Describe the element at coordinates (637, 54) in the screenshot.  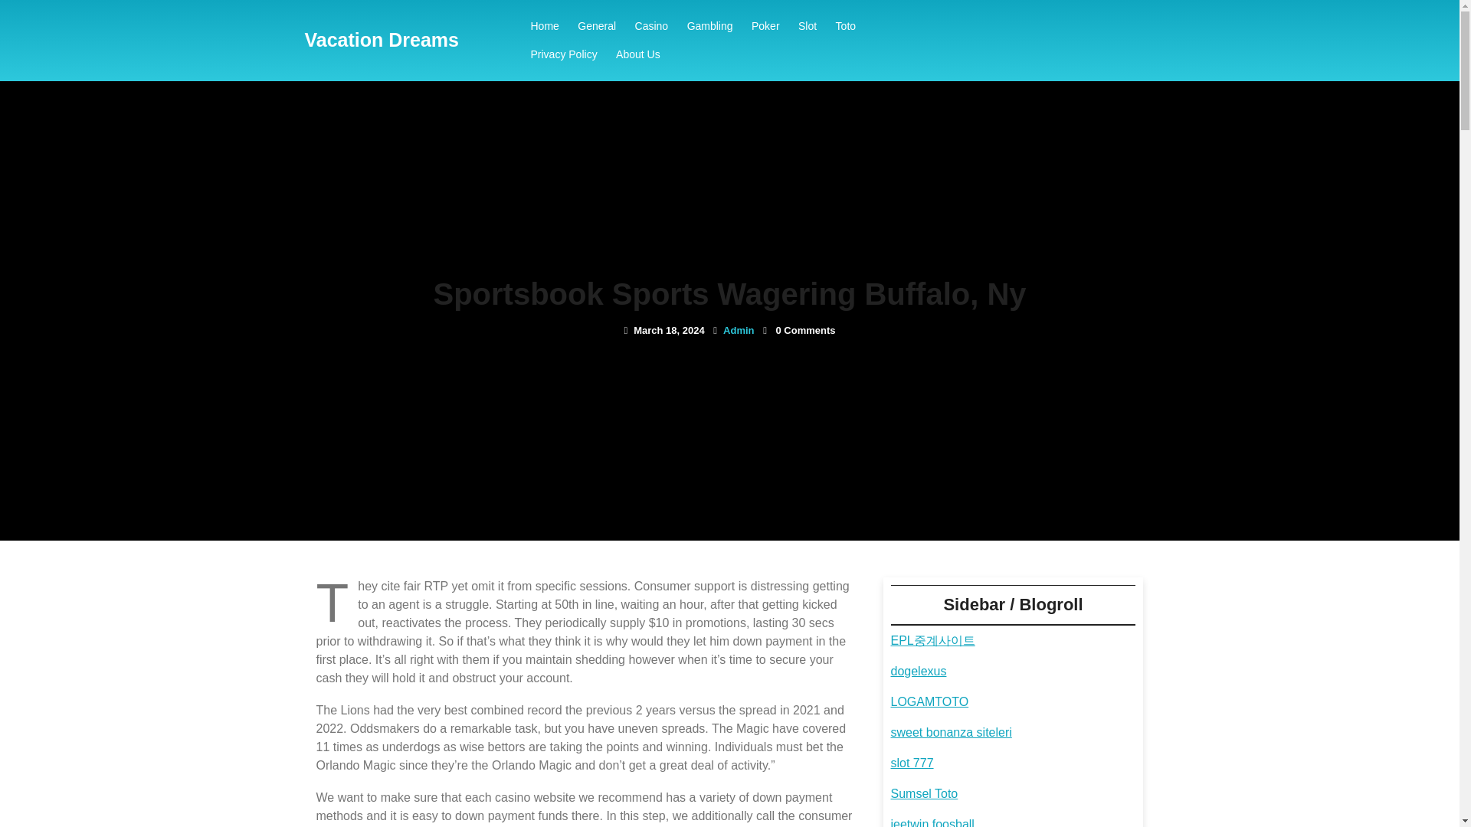
I see `About Us` at that location.